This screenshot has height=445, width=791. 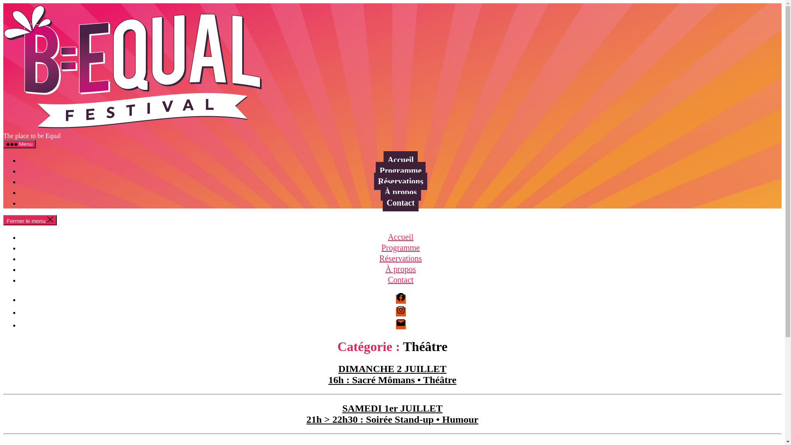 I want to click on Programme, so click(x=400, y=248).